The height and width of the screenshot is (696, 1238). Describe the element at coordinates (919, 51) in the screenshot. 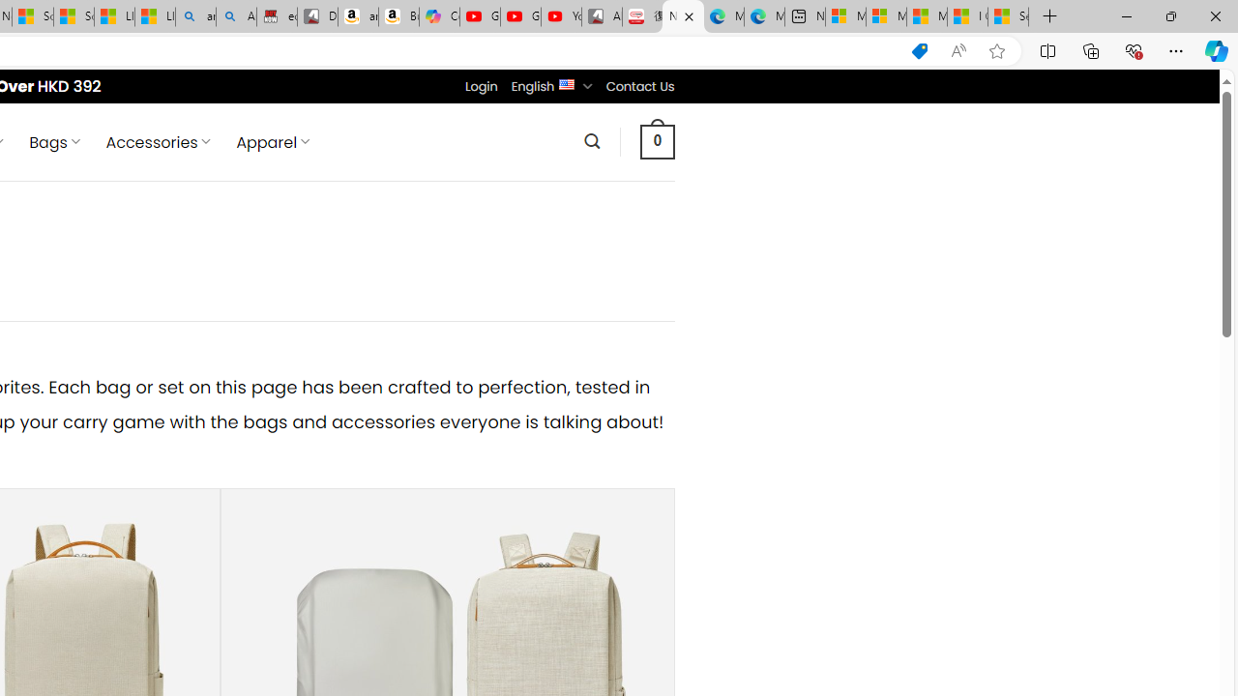

I see `This site has coupons! Shopping in Microsoft Edge` at that location.